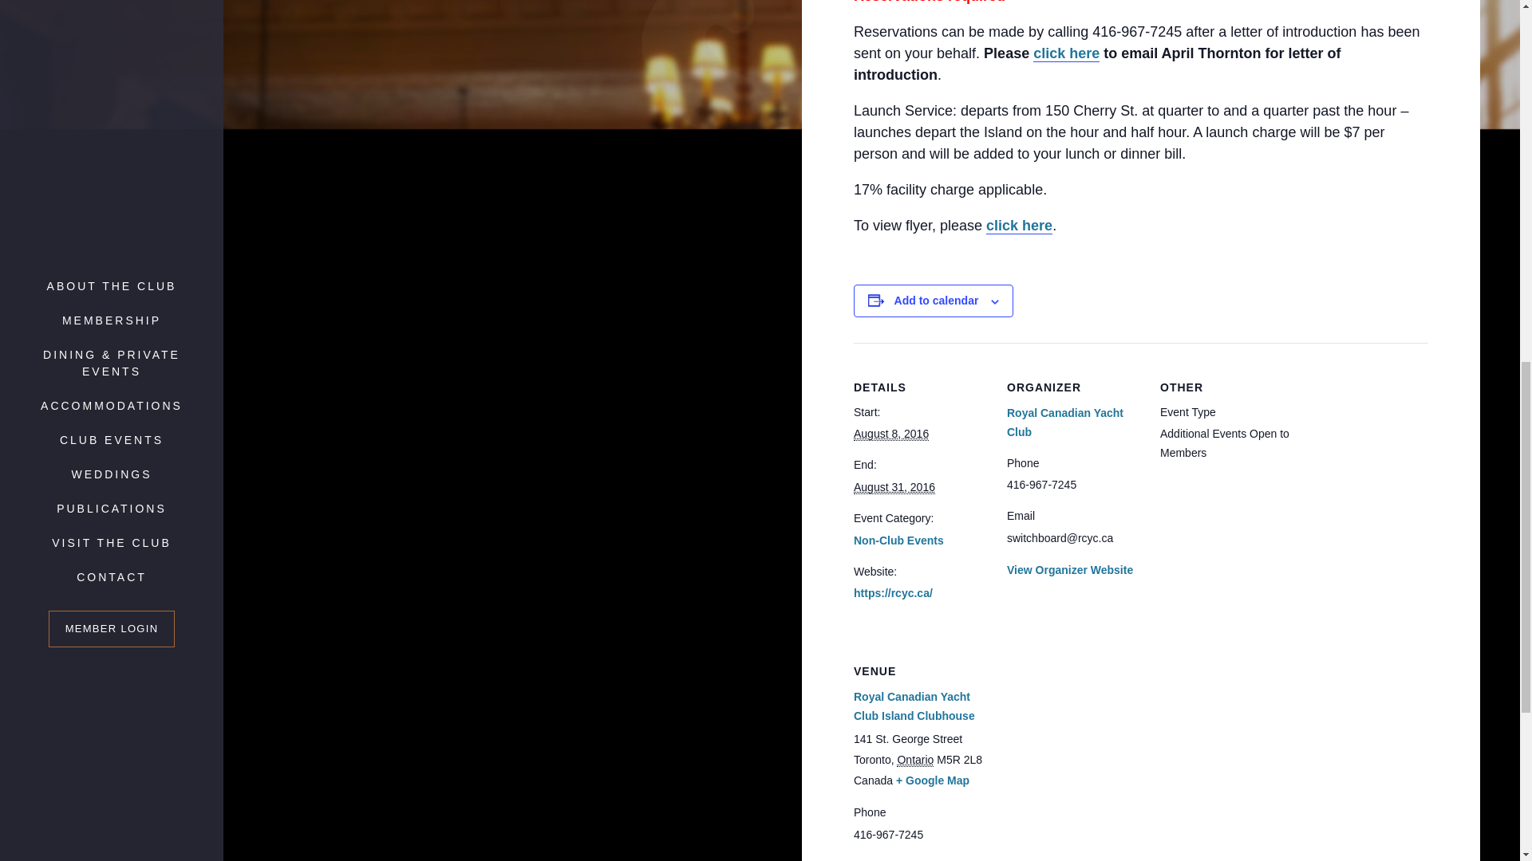  What do you see at coordinates (890, 434) in the screenshot?
I see `2016-08-08` at bounding box center [890, 434].